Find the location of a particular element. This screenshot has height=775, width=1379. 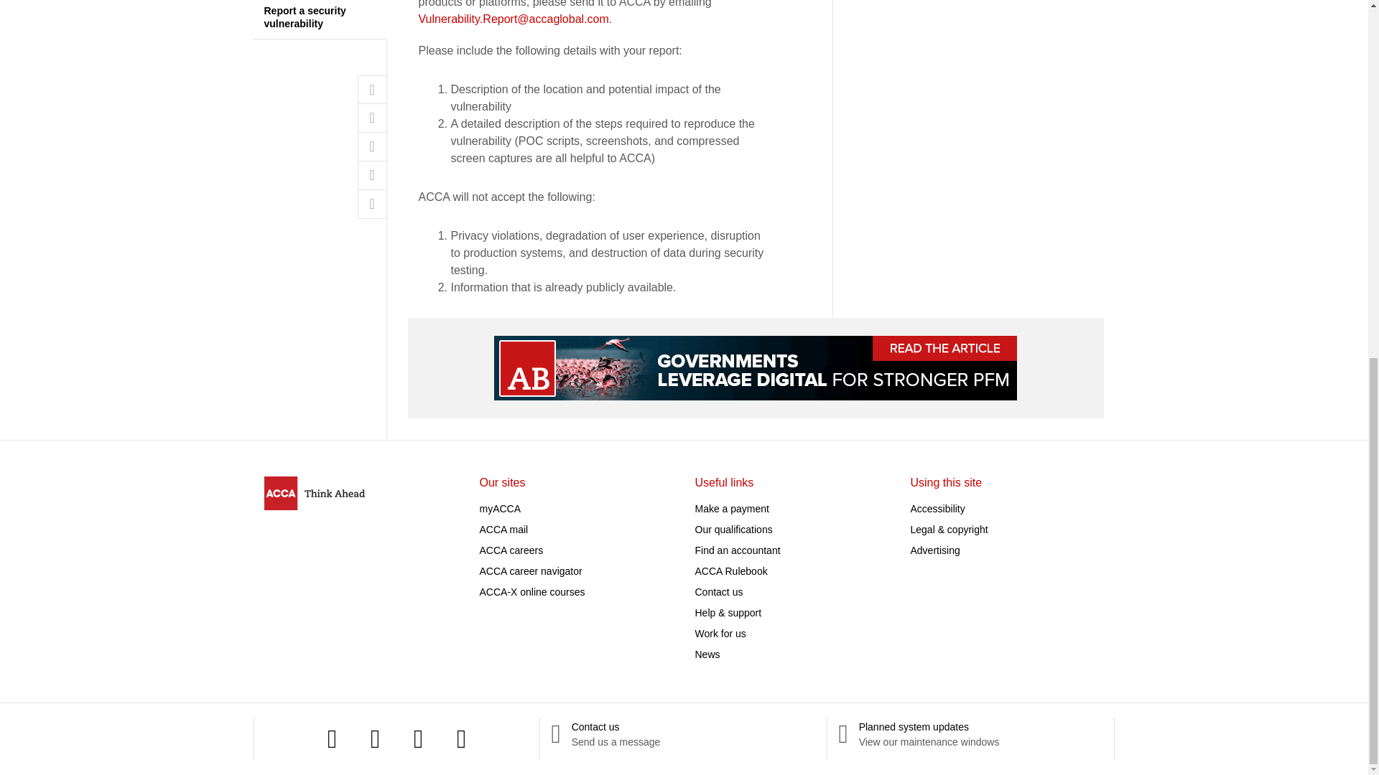

News is located at coordinates (707, 654).